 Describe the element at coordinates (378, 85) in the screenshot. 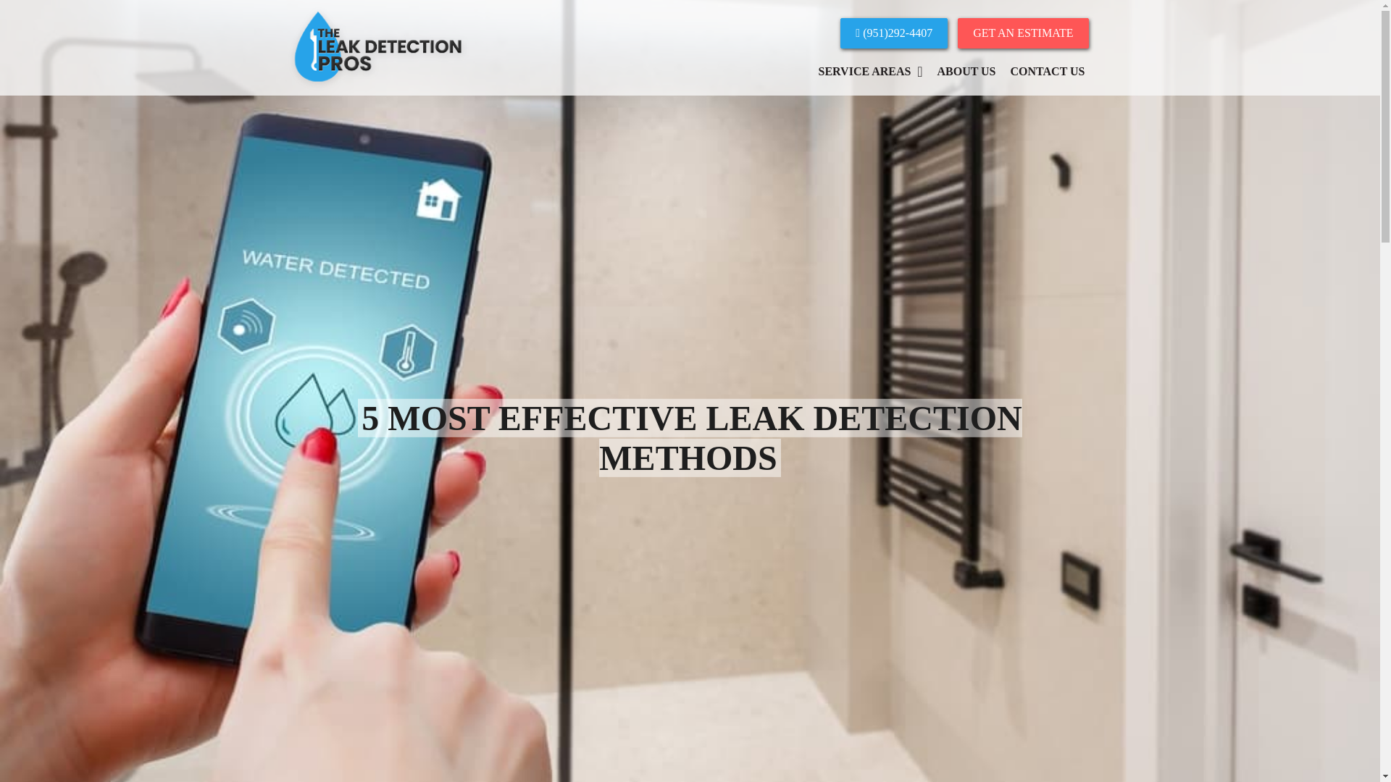

I see `OneStop Plumbers: Slab Leak` at that location.